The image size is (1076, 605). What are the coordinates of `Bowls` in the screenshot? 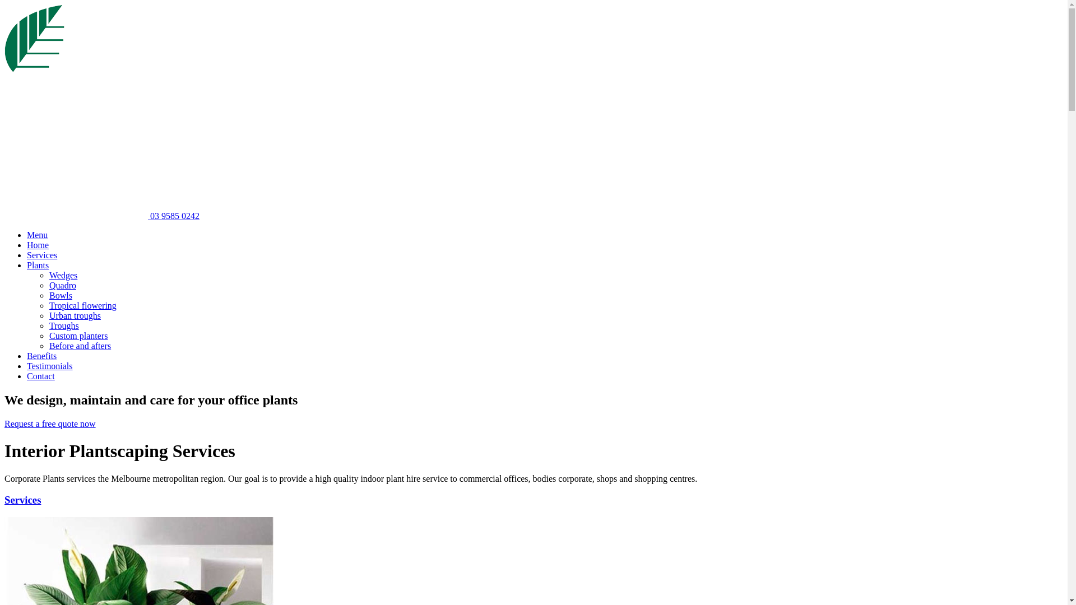 It's located at (61, 296).